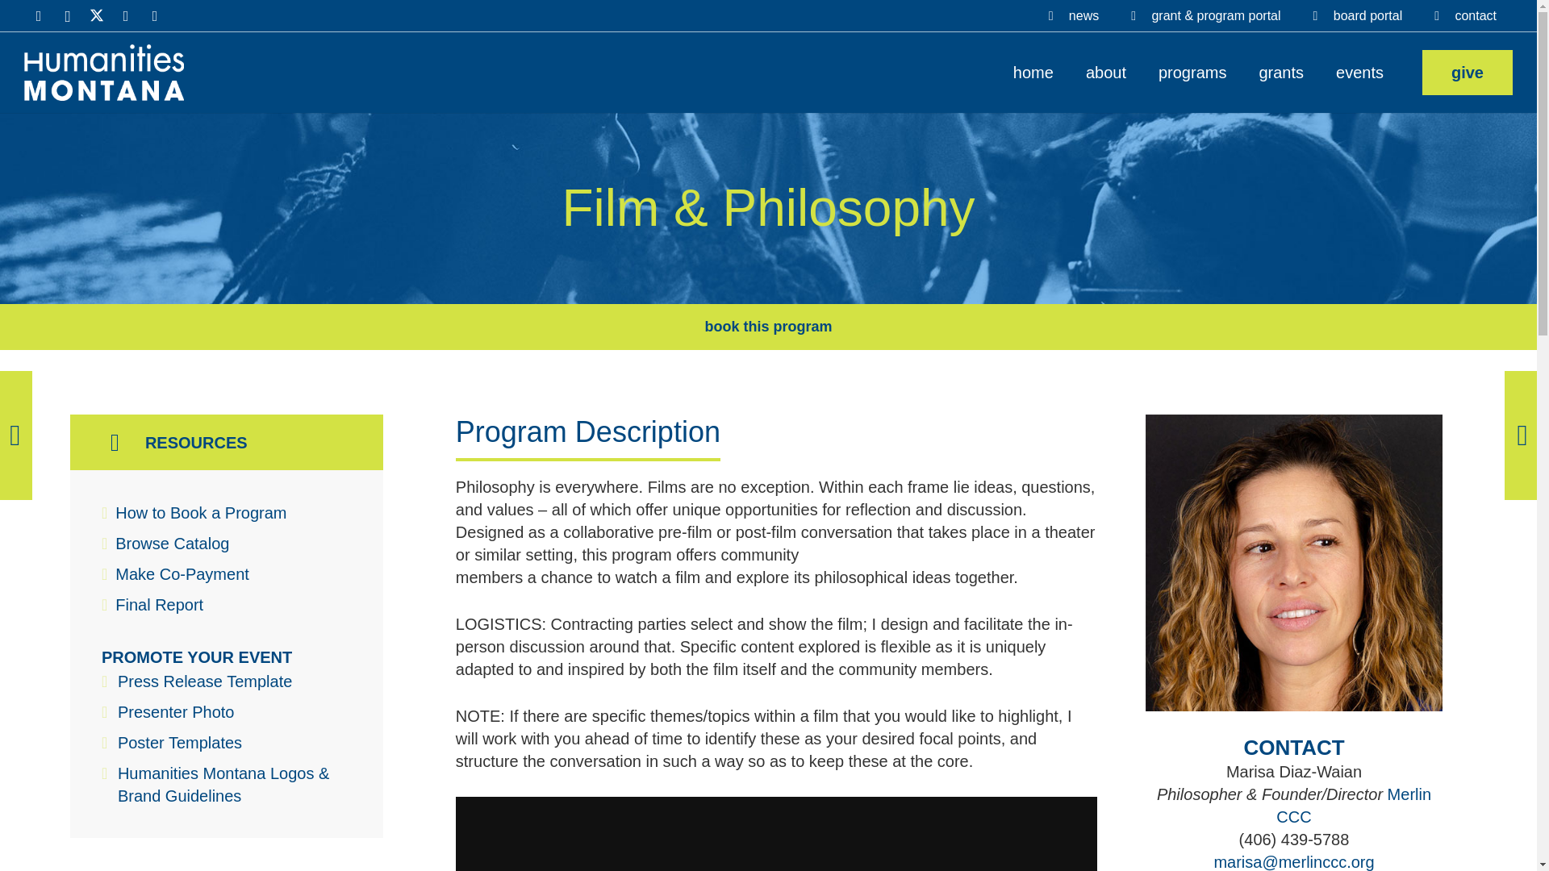 The height and width of the screenshot is (871, 1549). What do you see at coordinates (1280, 73) in the screenshot?
I see `grants` at bounding box center [1280, 73].